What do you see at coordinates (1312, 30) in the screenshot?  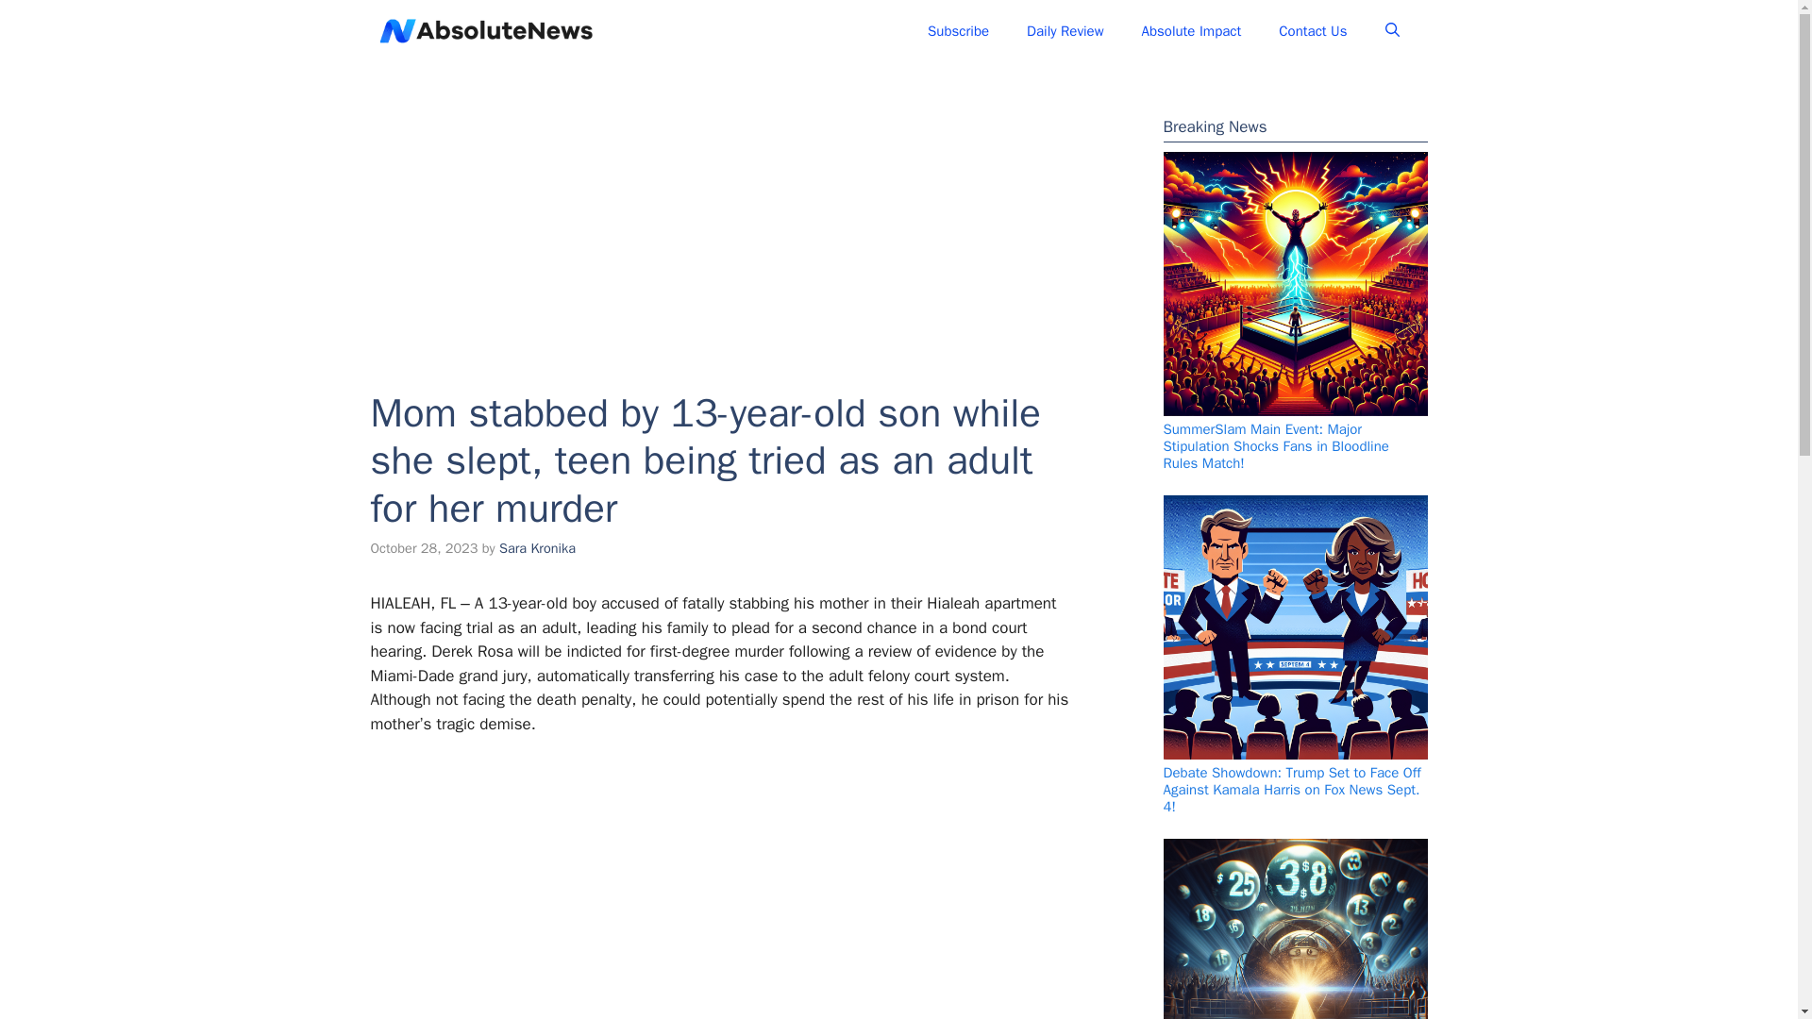 I see `Contact Us` at bounding box center [1312, 30].